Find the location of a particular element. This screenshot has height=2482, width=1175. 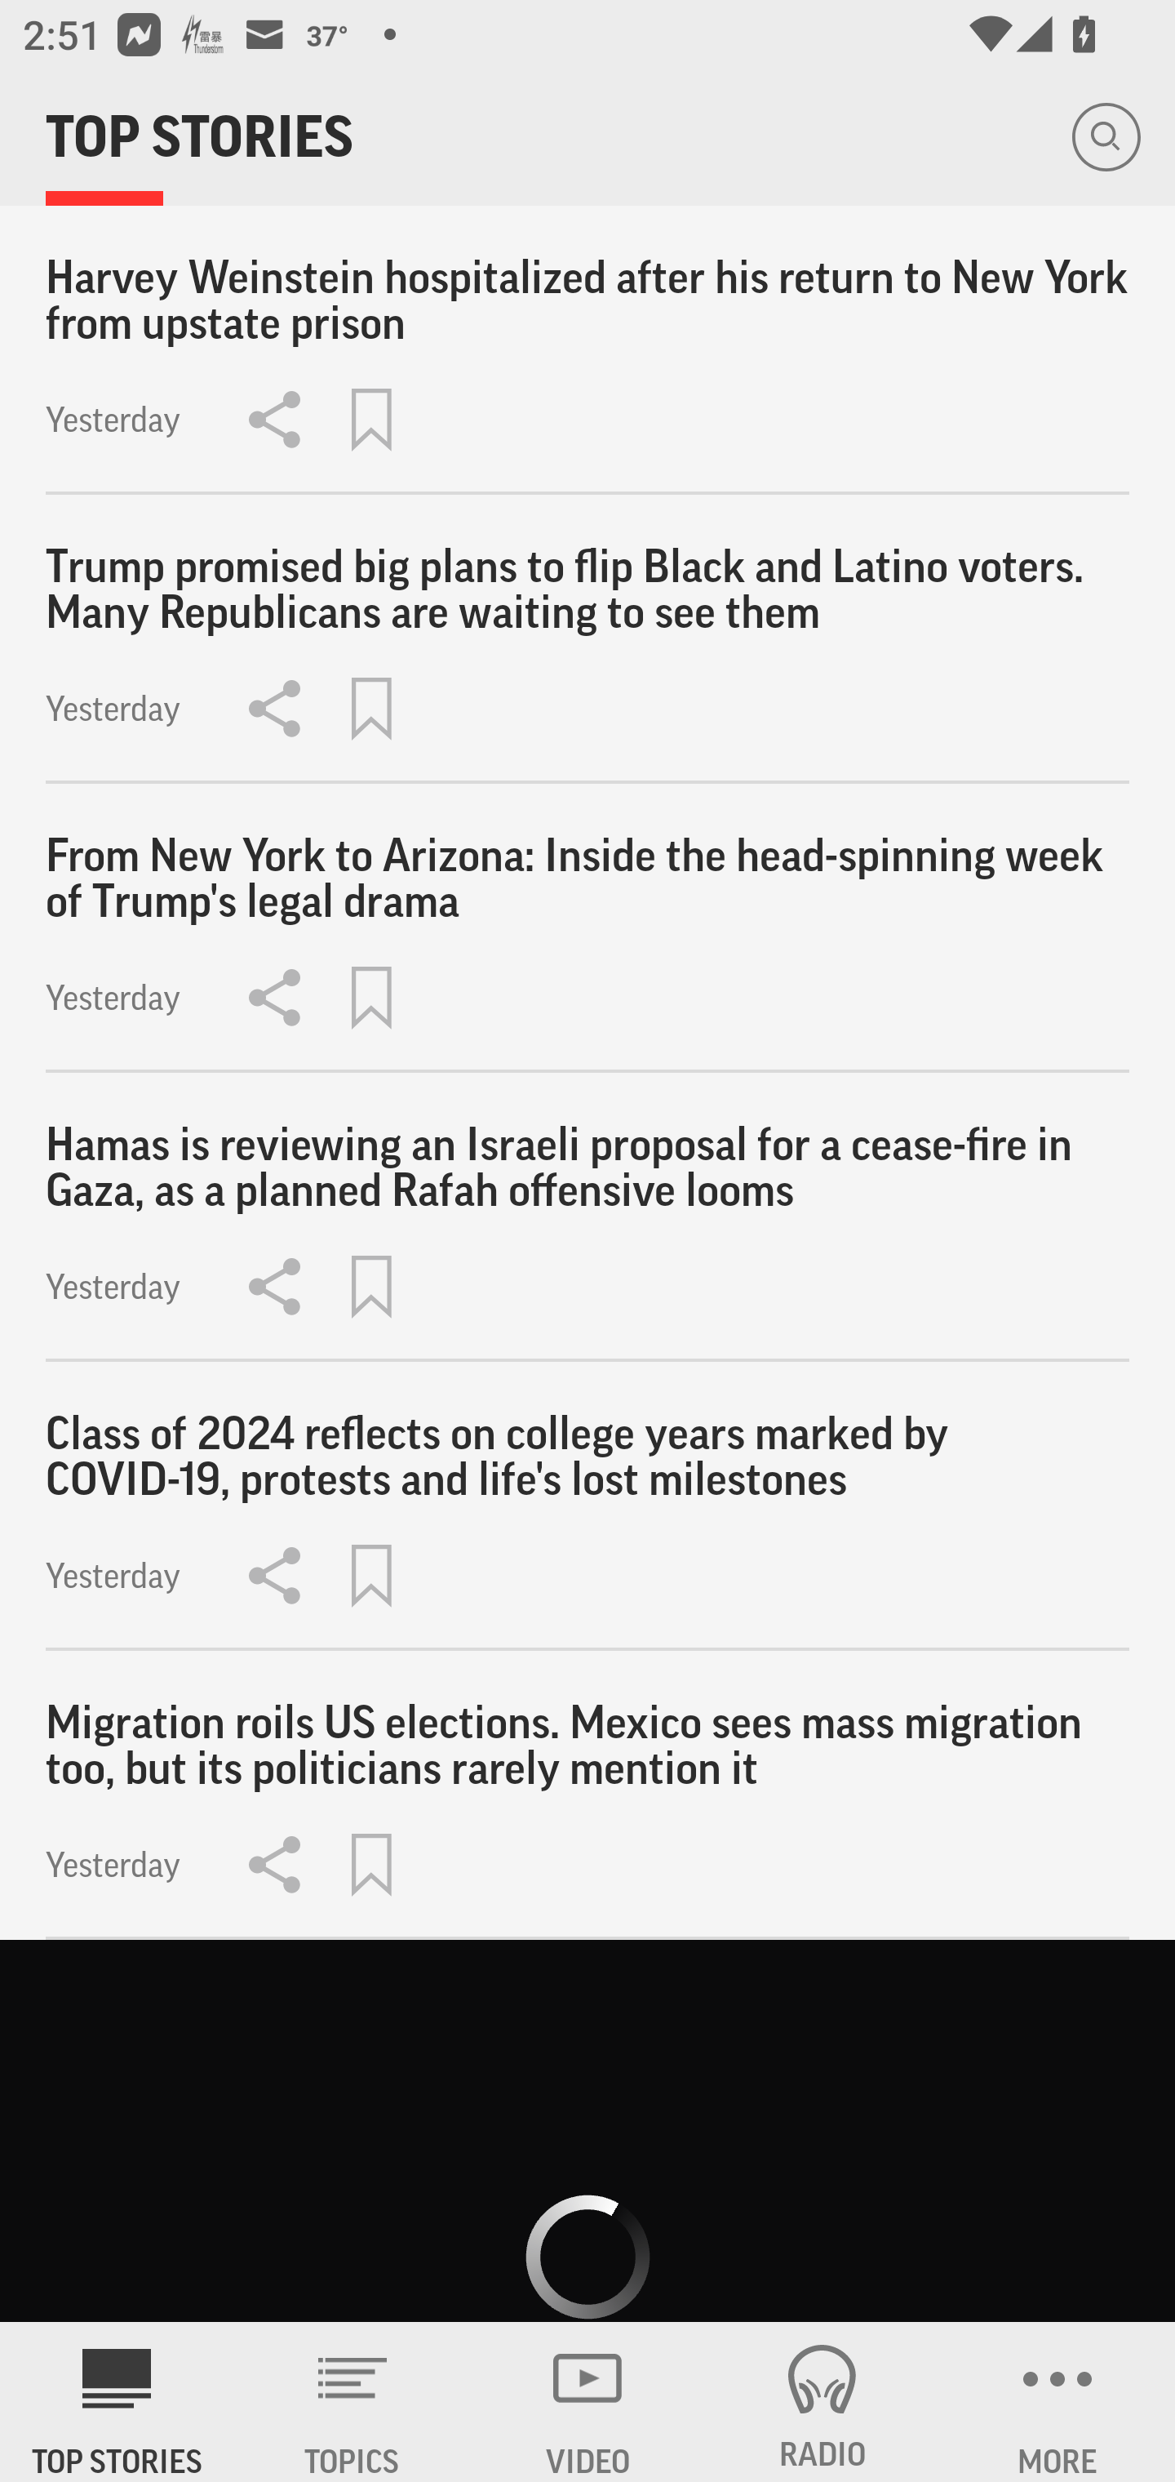

VIDEO is located at coordinates (587, 2402).